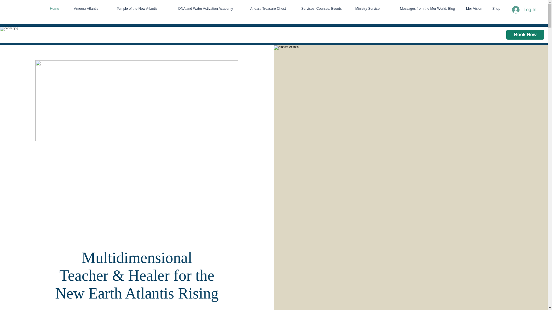 Image resolution: width=552 pixels, height=310 pixels. What do you see at coordinates (524, 10) in the screenshot?
I see `Log In` at bounding box center [524, 10].